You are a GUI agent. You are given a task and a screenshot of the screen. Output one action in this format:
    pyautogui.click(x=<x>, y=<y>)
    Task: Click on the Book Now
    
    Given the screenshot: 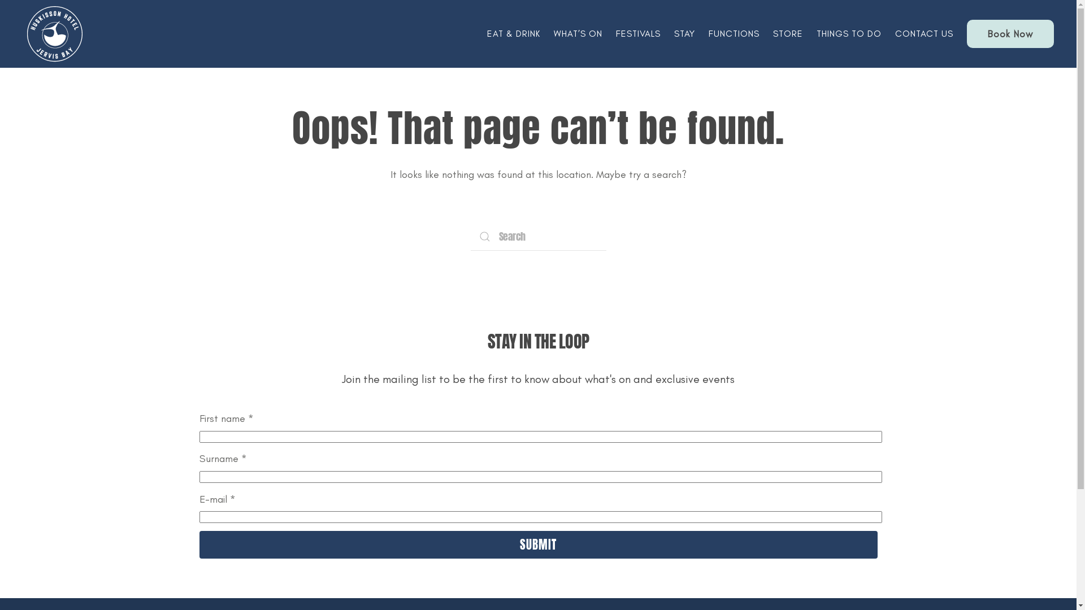 What is the action you would take?
    pyautogui.click(x=1010, y=34)
    